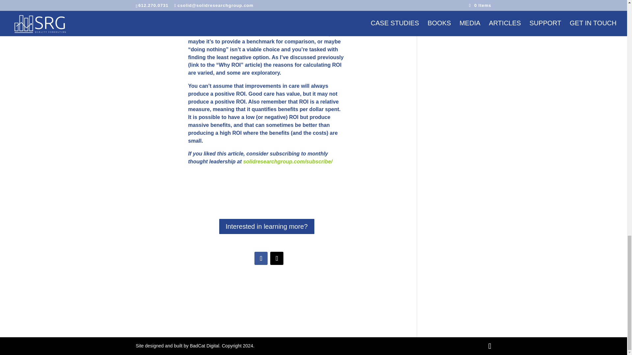  I want to click on Interested in learning more?, so click(267, 226).